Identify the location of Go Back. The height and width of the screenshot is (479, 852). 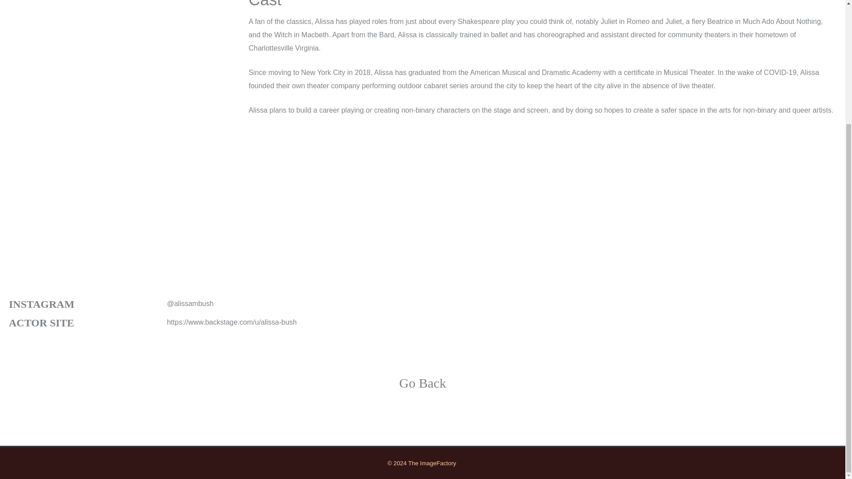
(423, 383).